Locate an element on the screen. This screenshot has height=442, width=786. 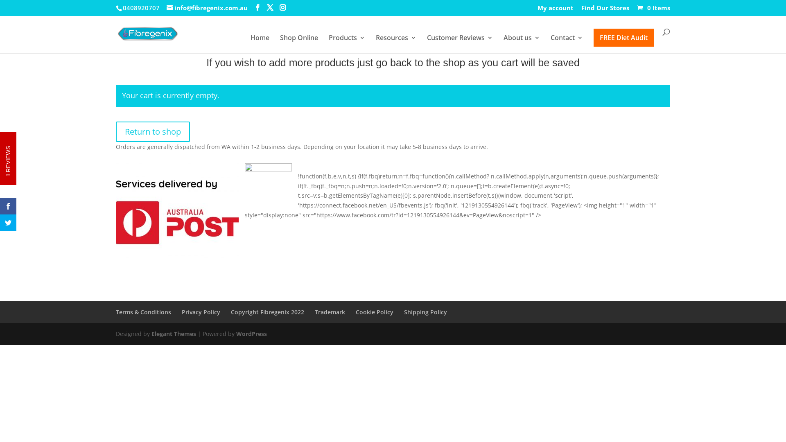
About us is located at coordinates (522, 43).